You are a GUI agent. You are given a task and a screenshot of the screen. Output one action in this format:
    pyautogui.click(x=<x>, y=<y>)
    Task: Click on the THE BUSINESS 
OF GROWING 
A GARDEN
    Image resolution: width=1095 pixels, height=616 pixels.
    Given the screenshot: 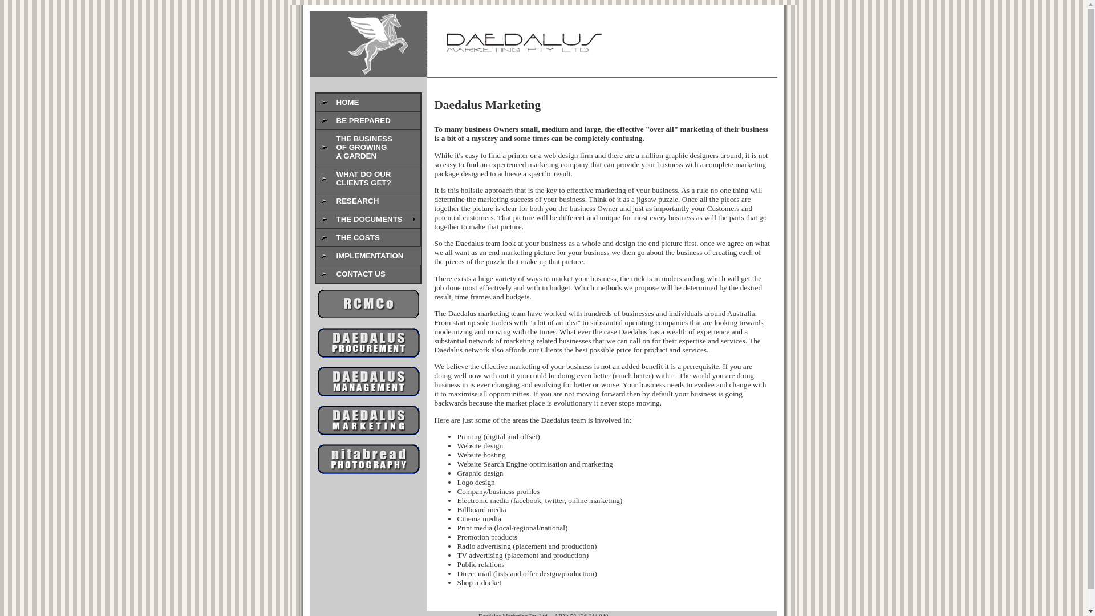 What is the action you would take?
    pyautogui.click(x=368, y=147)
    